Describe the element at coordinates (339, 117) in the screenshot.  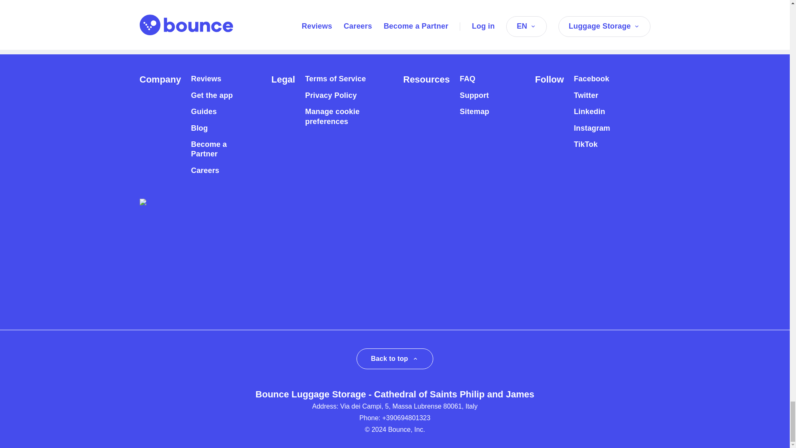
I see `Manage cookie preferences` at that location.